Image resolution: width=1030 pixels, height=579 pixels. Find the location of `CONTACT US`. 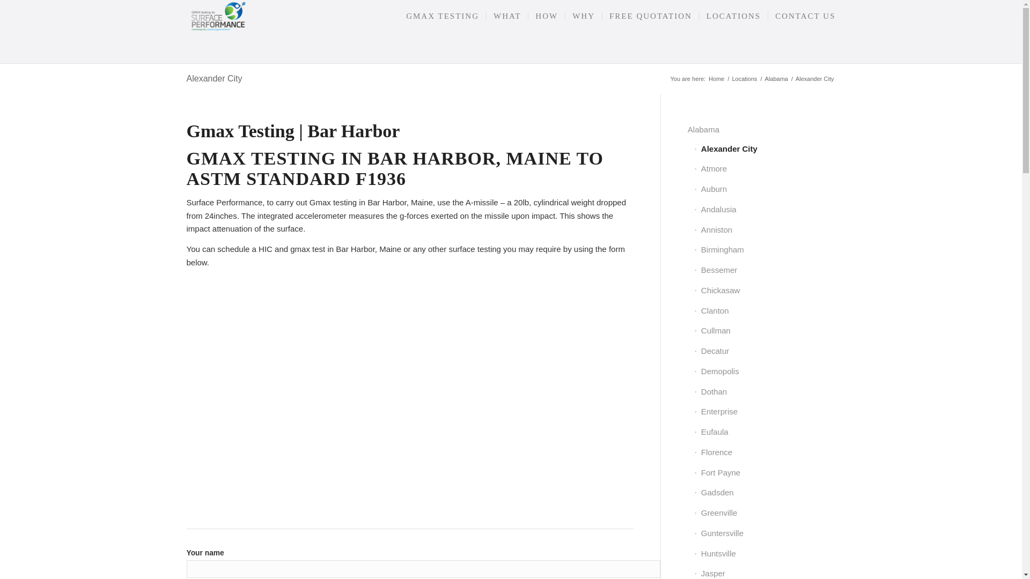

CONTACT US is located at coordinates (801, 16).